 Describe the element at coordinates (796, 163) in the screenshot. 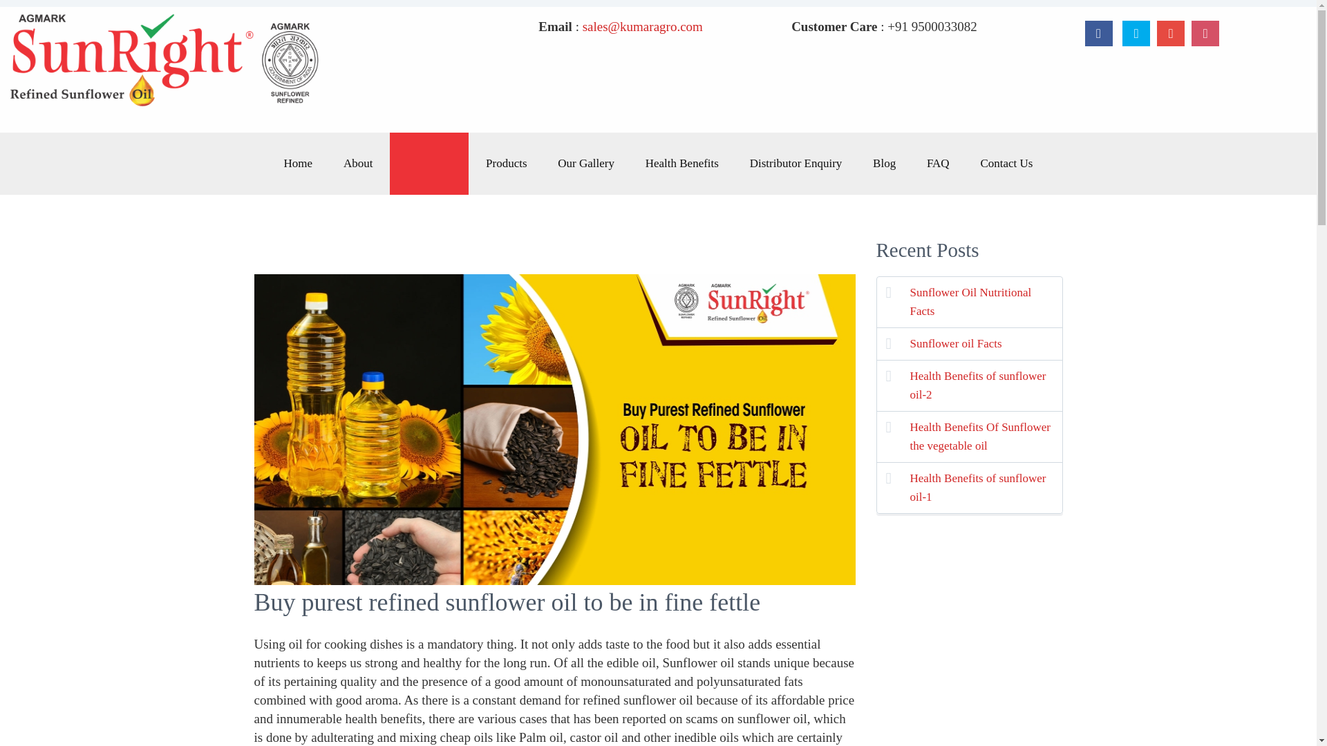

I see `Distributor Enquiry` at that location.